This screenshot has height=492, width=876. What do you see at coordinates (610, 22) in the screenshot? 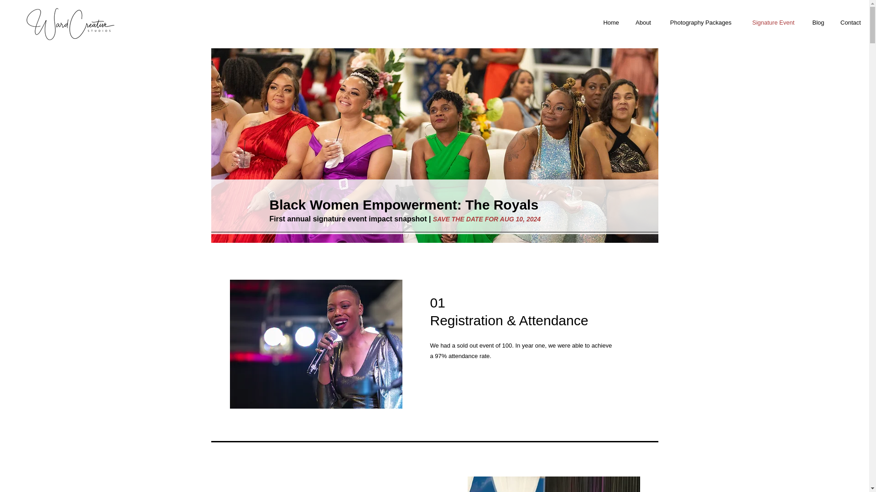
I see `Home` at bounding box center [610, 22].